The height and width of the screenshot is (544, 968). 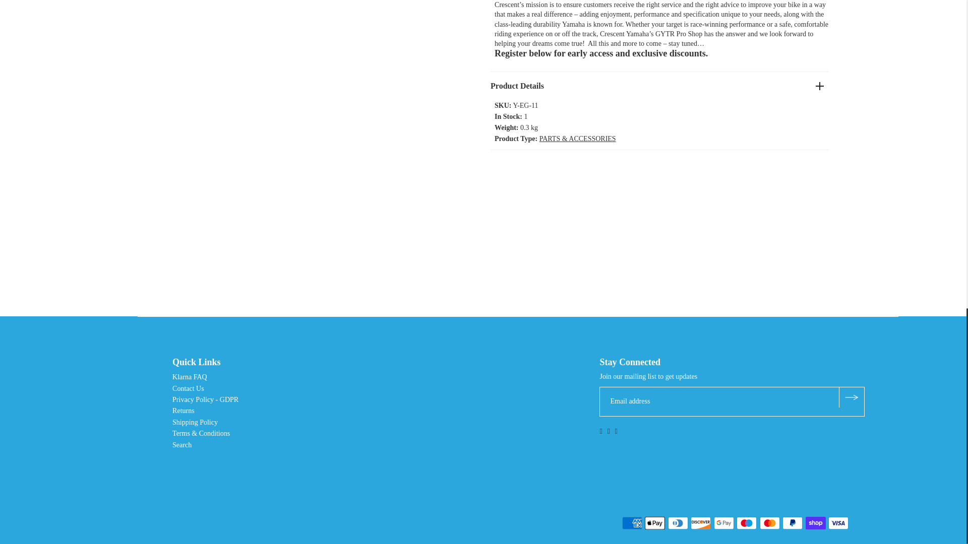 I want to click on Shop Pay, so click(x=815, y=523).